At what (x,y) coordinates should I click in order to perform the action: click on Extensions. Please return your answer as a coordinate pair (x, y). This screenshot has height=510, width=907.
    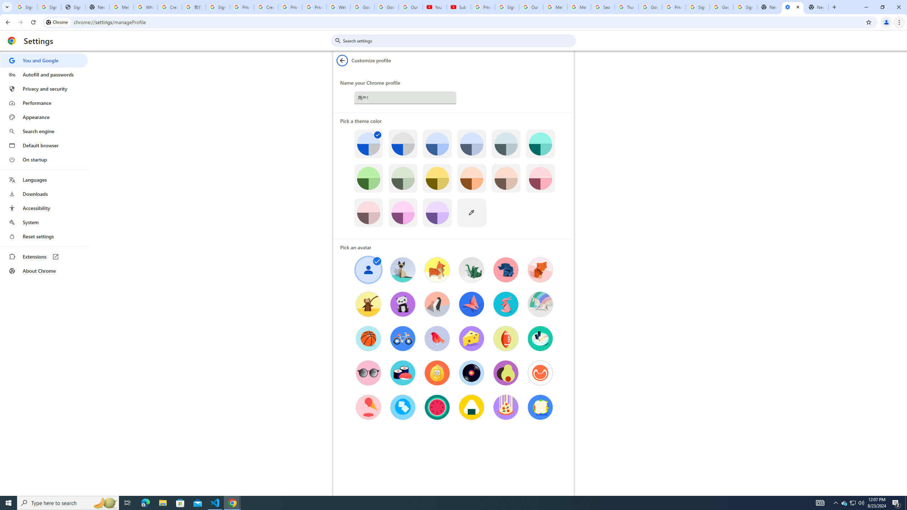
    Looking at the image, I should click on (44, 256).